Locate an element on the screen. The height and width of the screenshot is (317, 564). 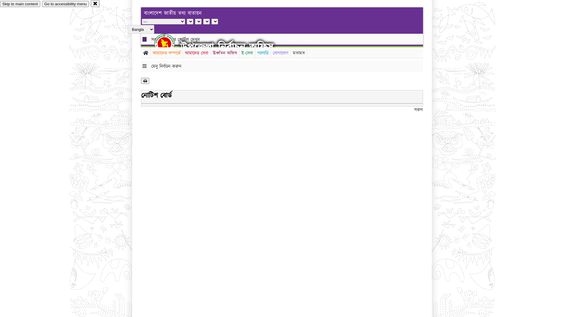
Skip to main content is located at coordinates (20, 4).